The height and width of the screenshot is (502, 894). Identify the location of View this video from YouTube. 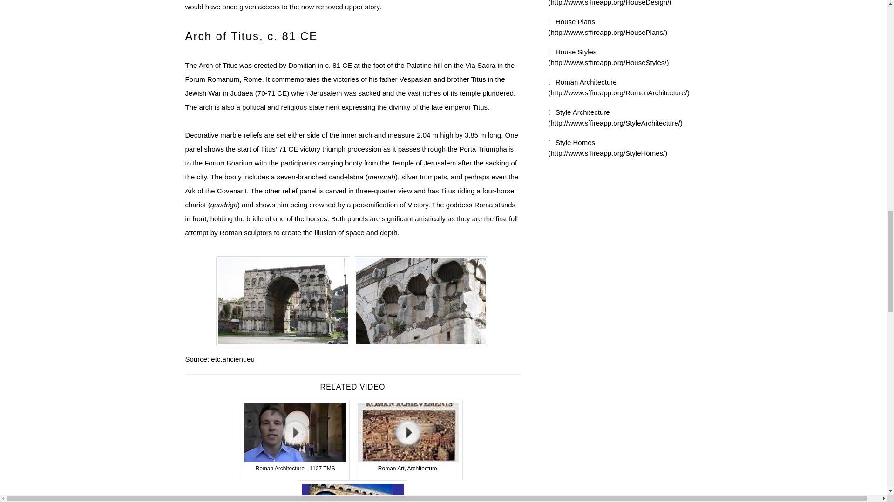
(295, 440).